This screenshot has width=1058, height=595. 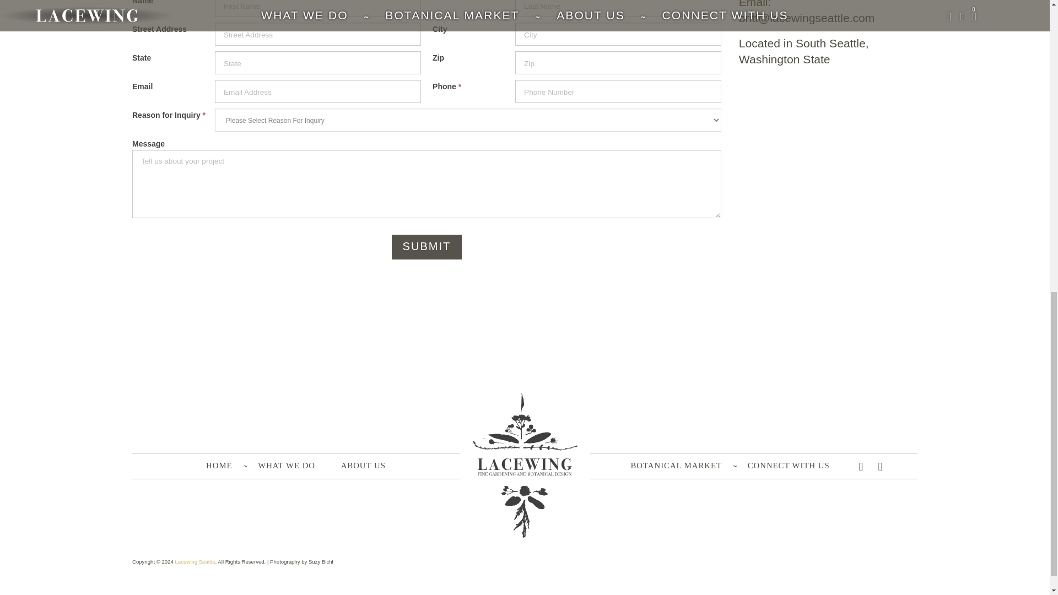 I want to click on Lacewing Seattle, so click(x=194, y=561).